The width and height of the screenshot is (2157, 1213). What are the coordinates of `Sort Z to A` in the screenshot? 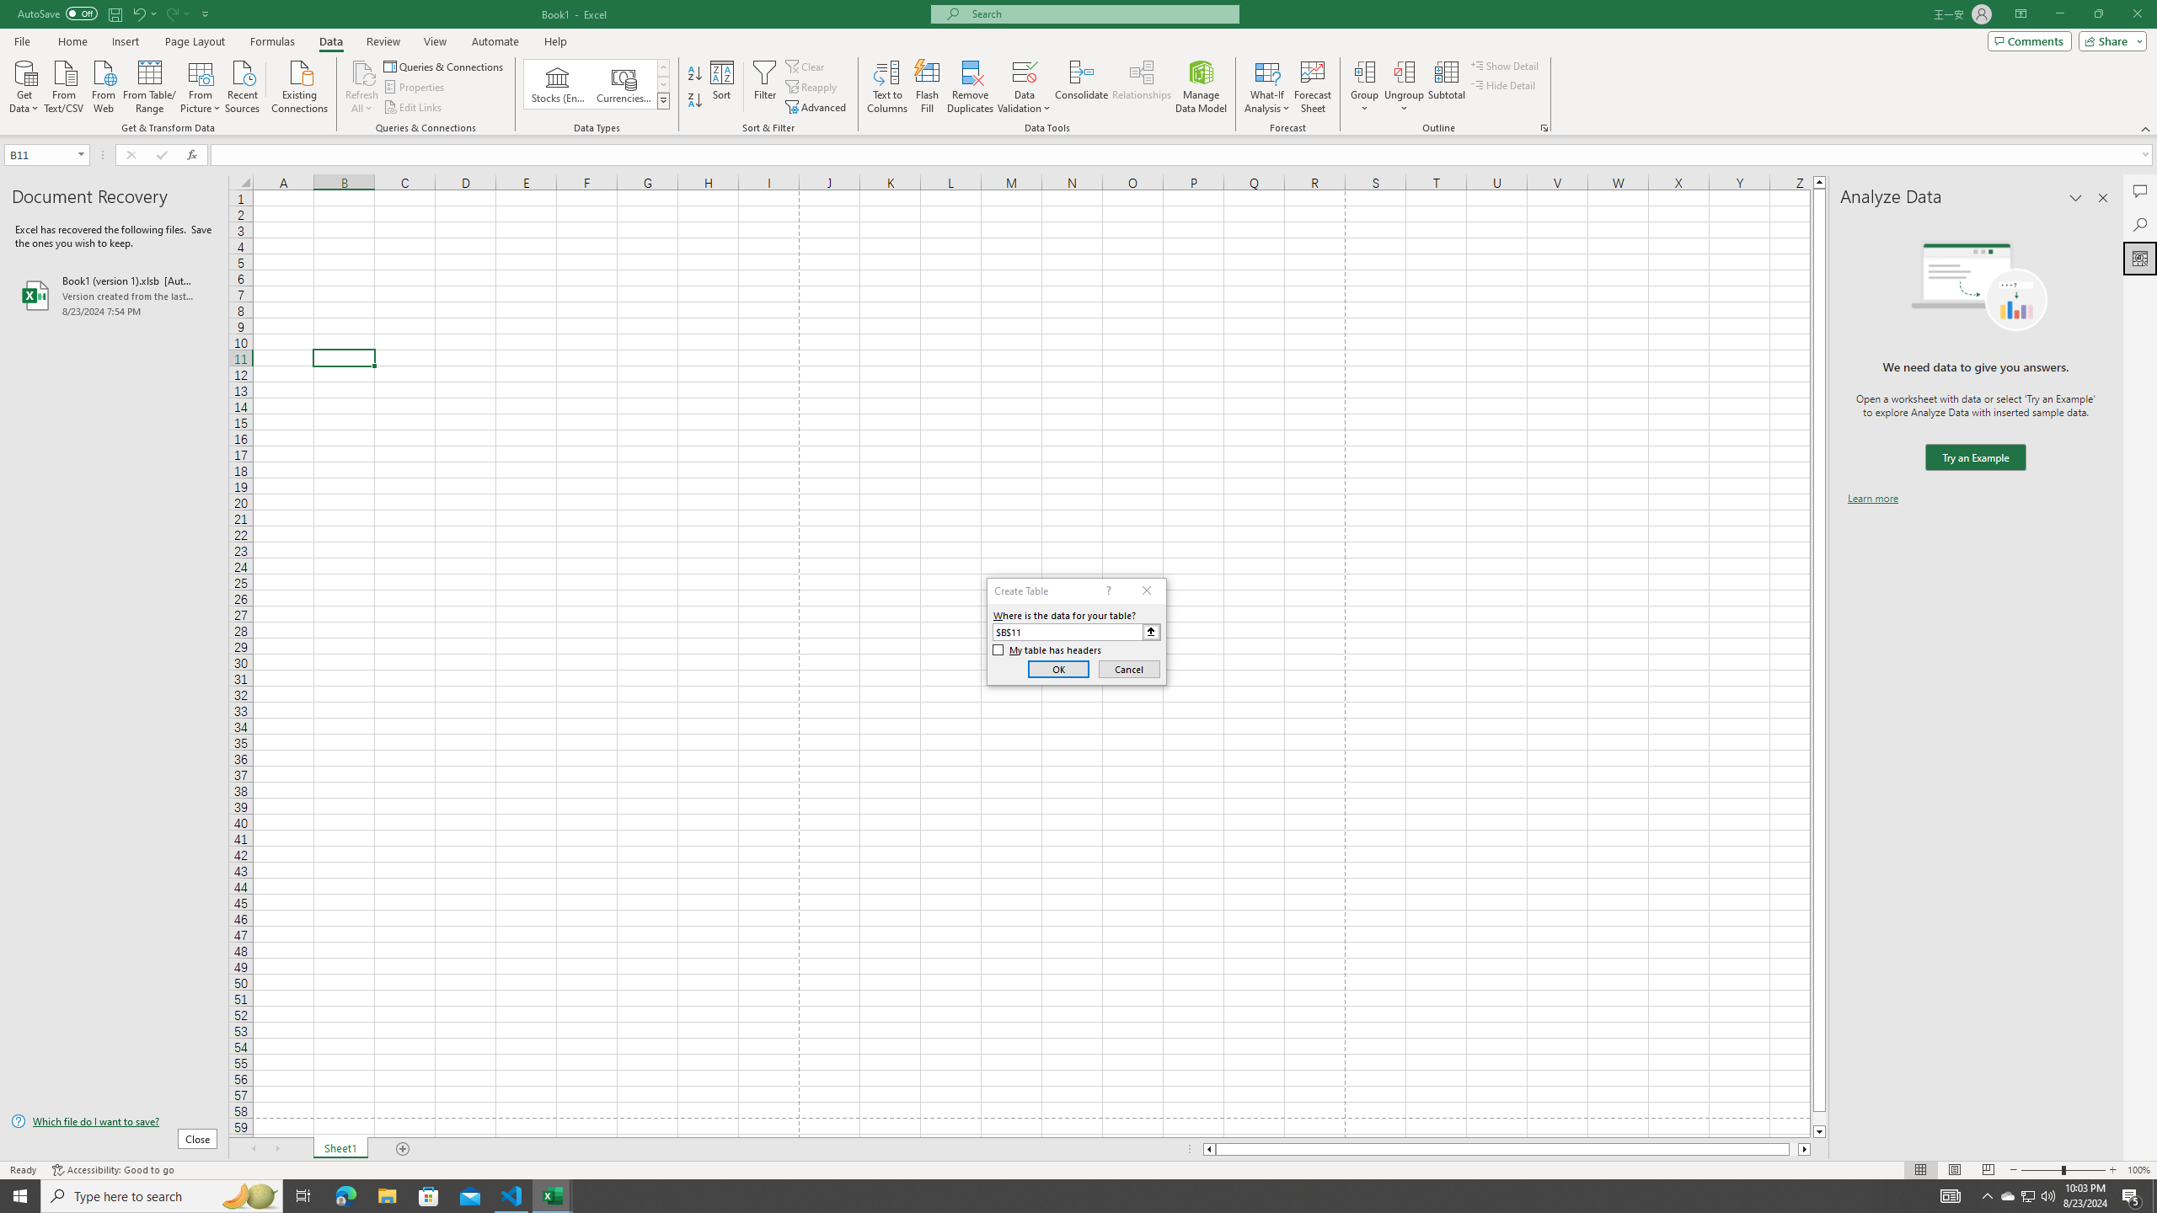 It's located at (696, 101).